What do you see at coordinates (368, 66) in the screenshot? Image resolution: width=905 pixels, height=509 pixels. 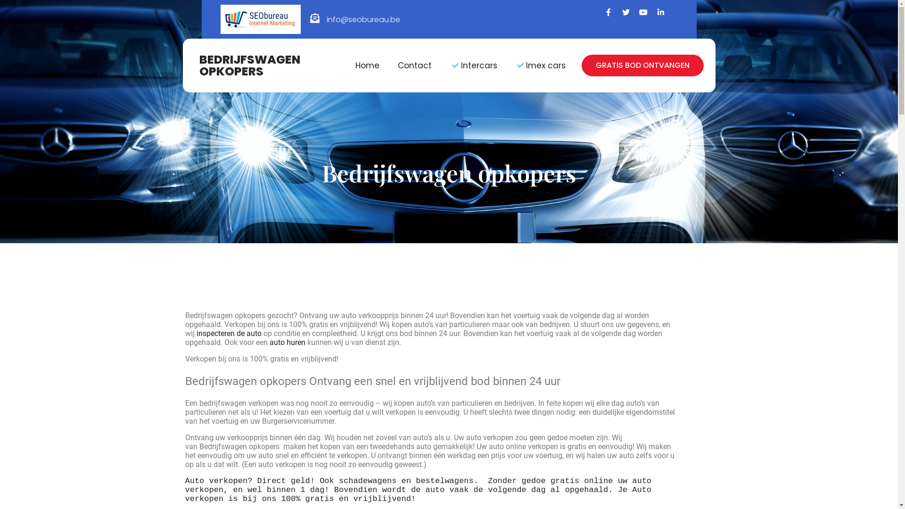 I see `Home` at bounding box center [368, 66].